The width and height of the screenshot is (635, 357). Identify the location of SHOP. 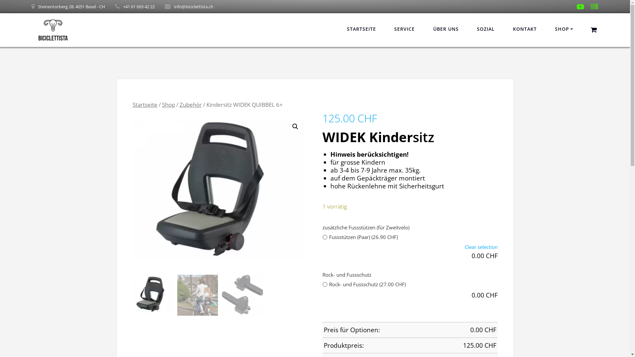
(565, 29).